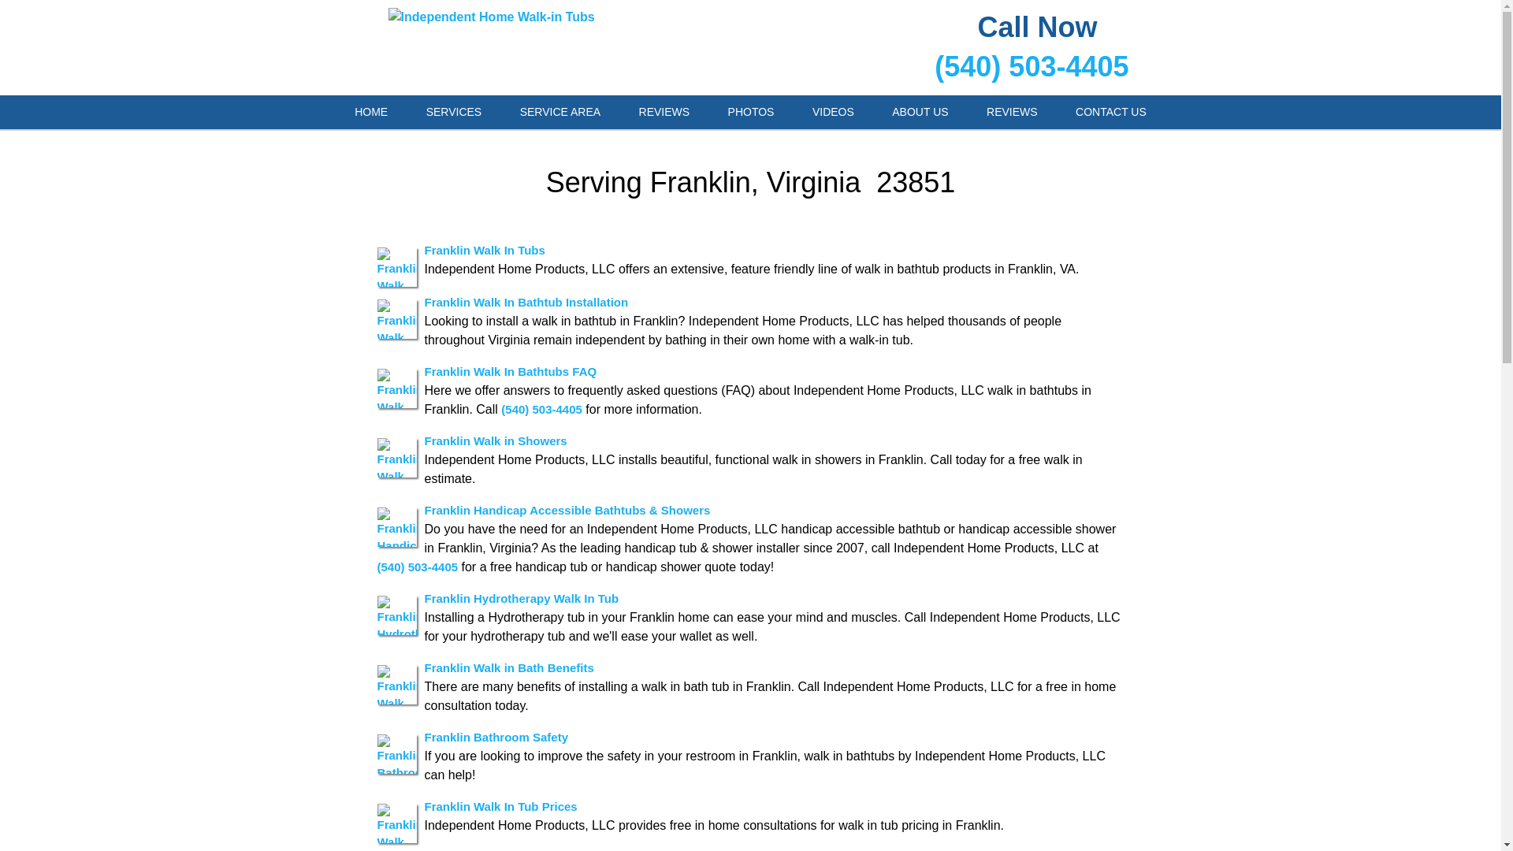  I want to click on ABOUT US, so click(919, 112).